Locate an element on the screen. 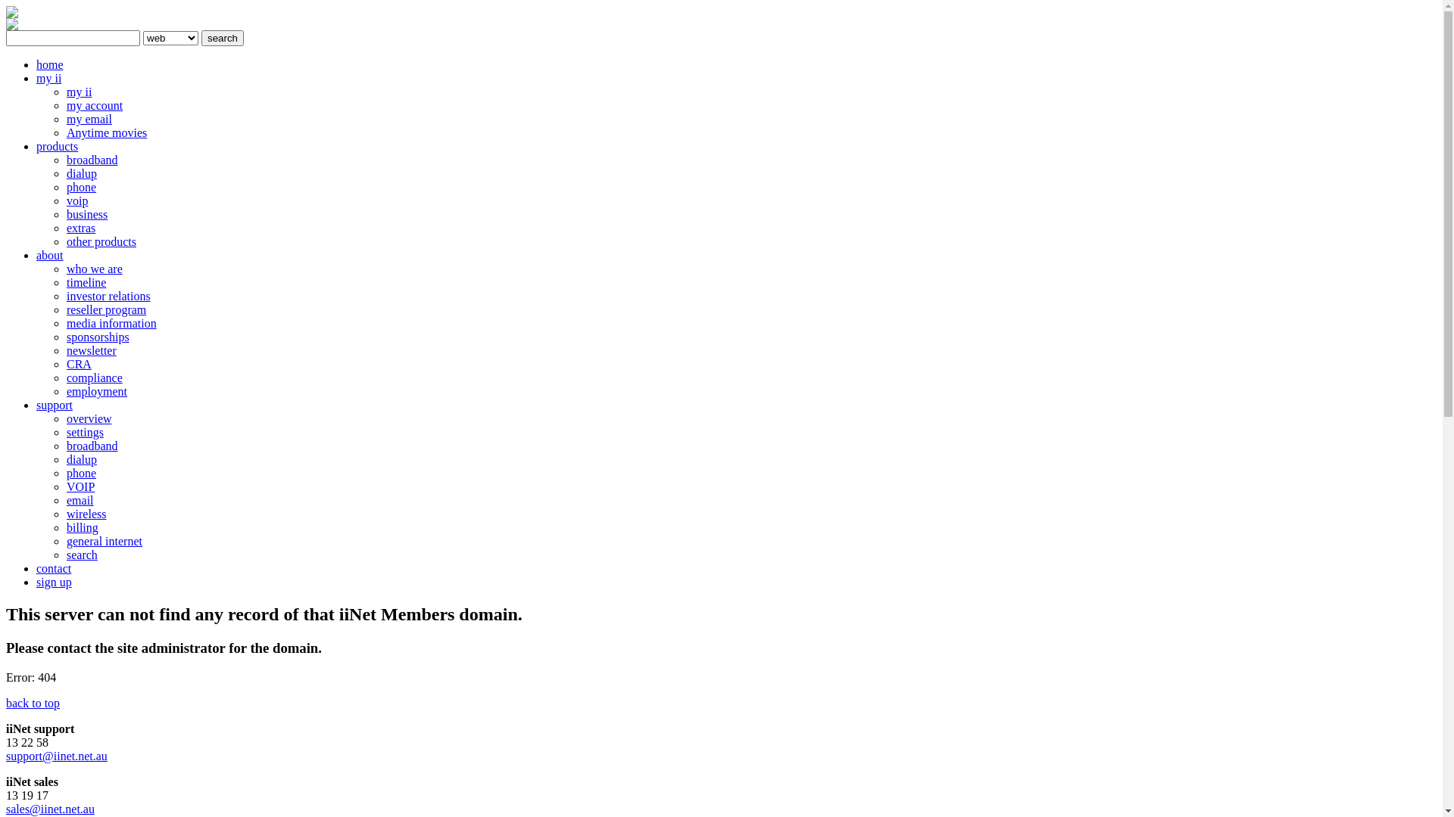 The width and height of the screenshot is (1454, 817). general internet is located at coordinates (105, 542).